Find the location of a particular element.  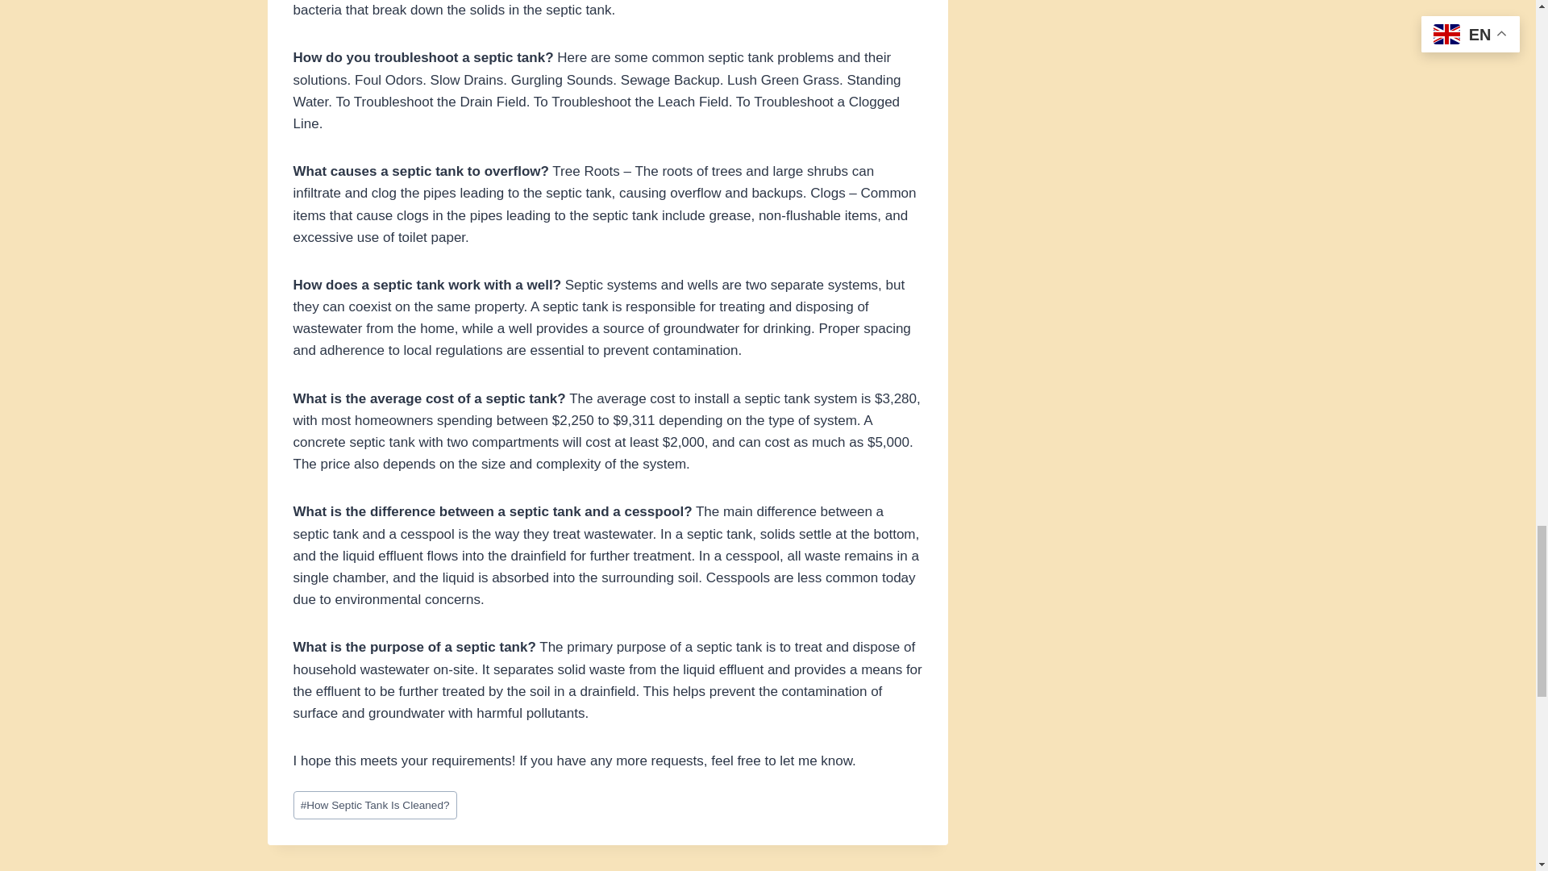

How Septic Tank Is Cleaned? is located at coordinates (375, 805).